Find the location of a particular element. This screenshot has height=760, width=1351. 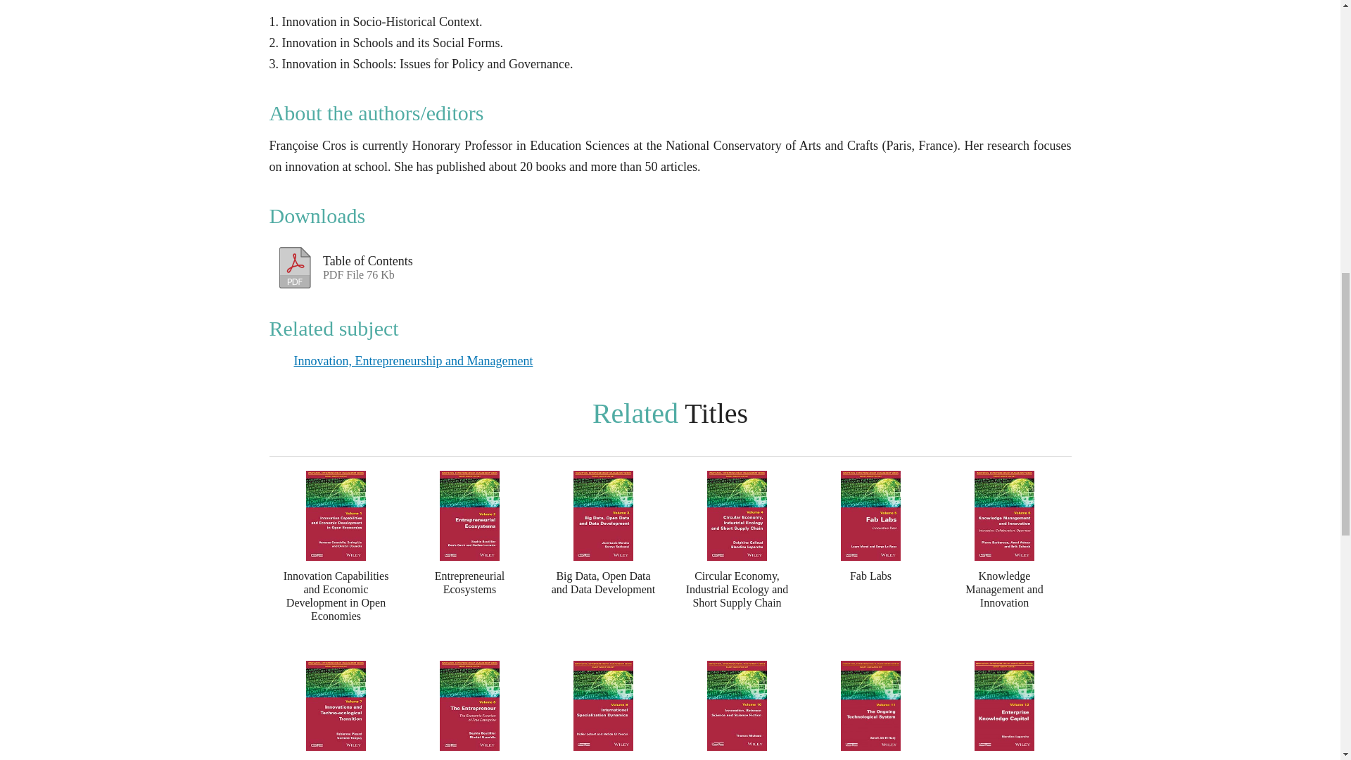

The Ongoing Technological System is located at coordinates (870, 710).